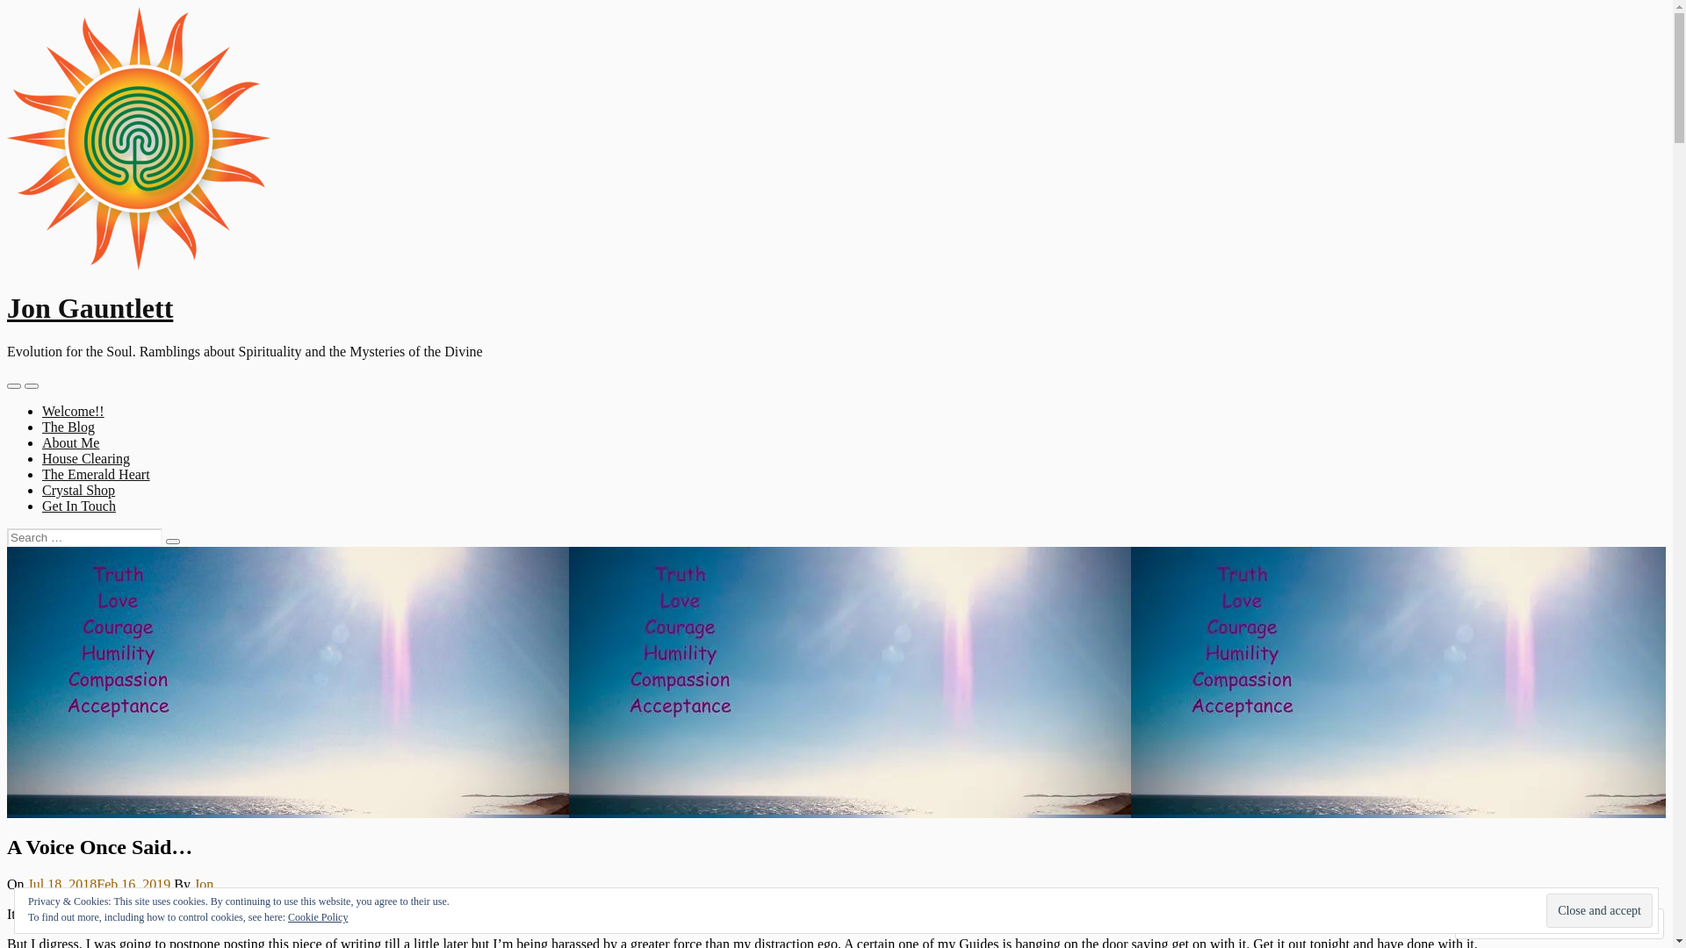 Image resolution: width=1686 pixels, height=948 pixels. Describe the element at coordinates (84, 537) in the screenshot. I see `Search for:` at that location.